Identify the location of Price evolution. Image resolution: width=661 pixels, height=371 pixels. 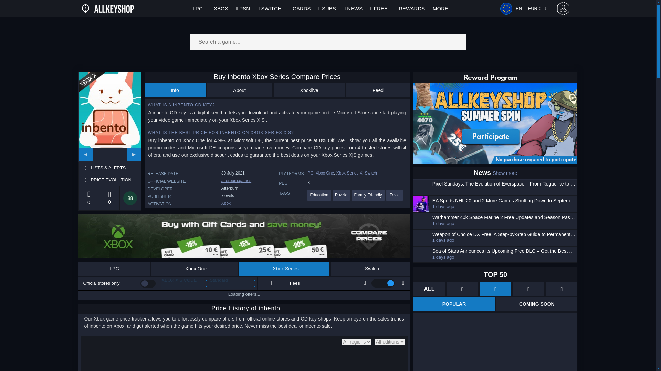
(115, 180).